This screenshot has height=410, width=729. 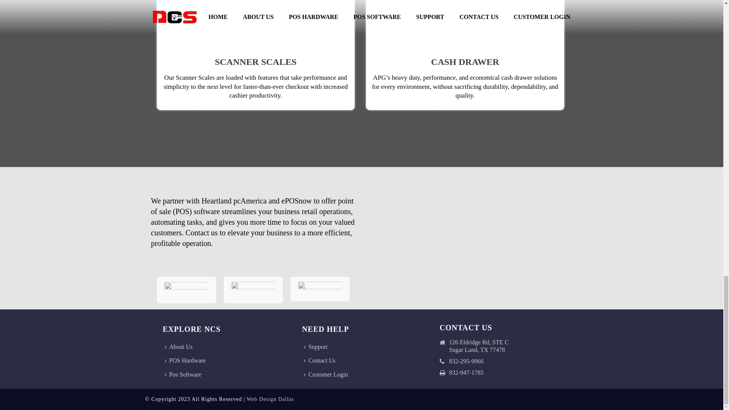 I want to click on POS Hardware, so click(x=187, y=361).